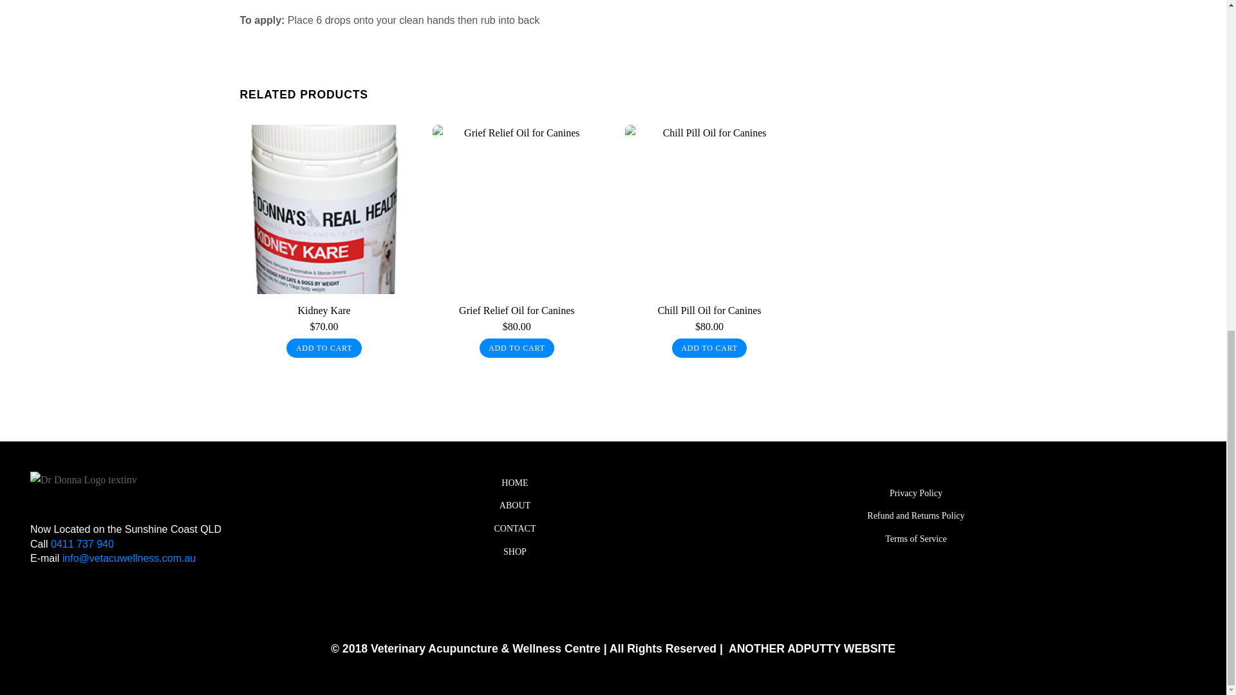  What do you see at coordinates (915, 516) in the screenshot?
I see `ADD TO CART` at bounding box center [915, 516].